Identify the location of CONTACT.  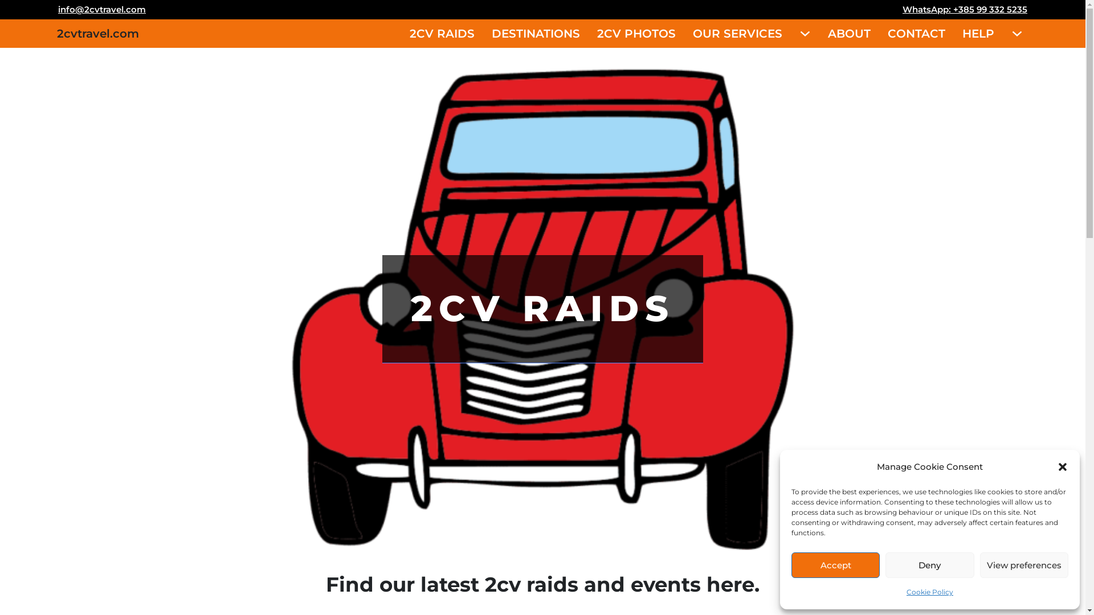
(916, 34).